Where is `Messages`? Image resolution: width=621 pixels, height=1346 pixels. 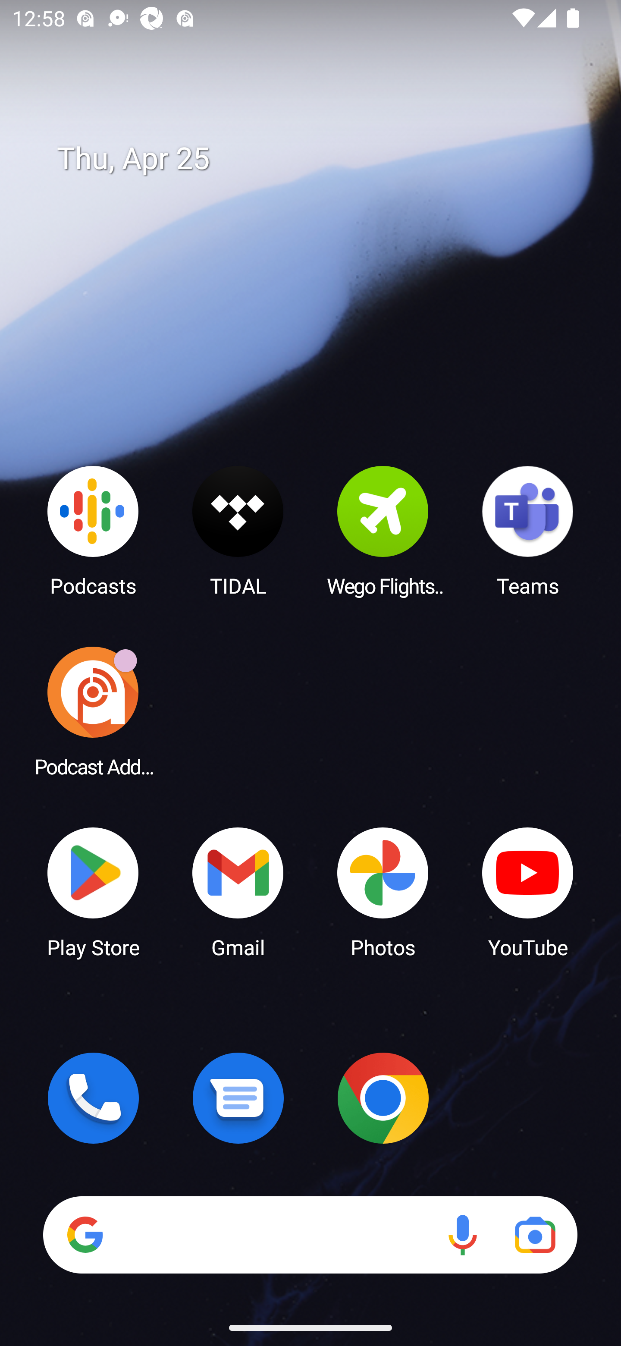
Messages is located at coordinates (238, 1098).